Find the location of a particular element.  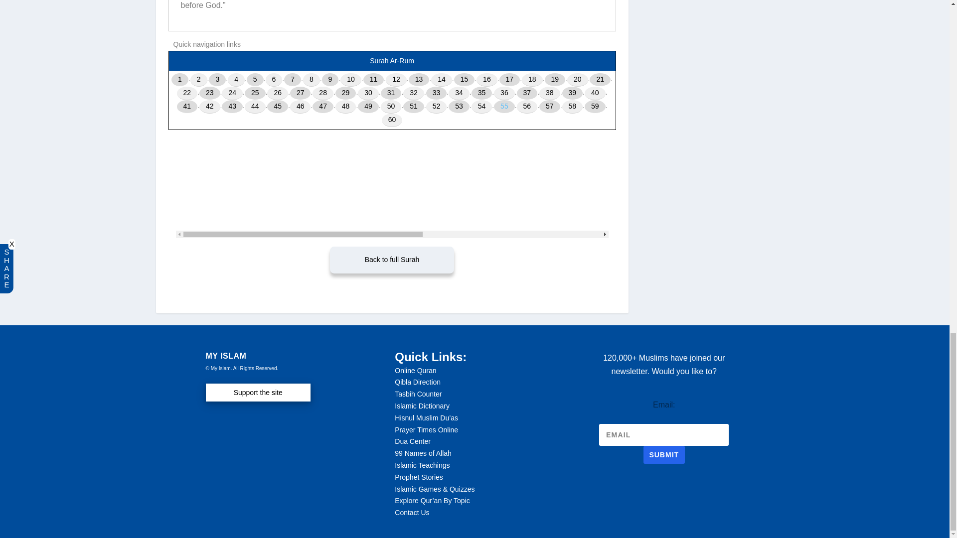

11 is located at coordinates (374, 80).